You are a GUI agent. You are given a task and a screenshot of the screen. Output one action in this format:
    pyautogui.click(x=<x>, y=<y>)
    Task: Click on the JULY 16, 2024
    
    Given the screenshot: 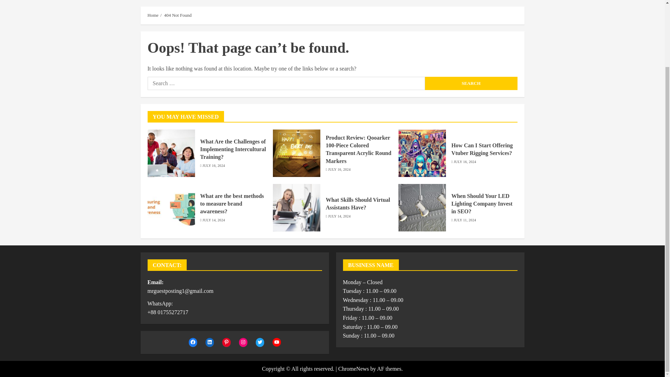 What is the action you would take?
    pyautogui.click(x=339, y=170)
    